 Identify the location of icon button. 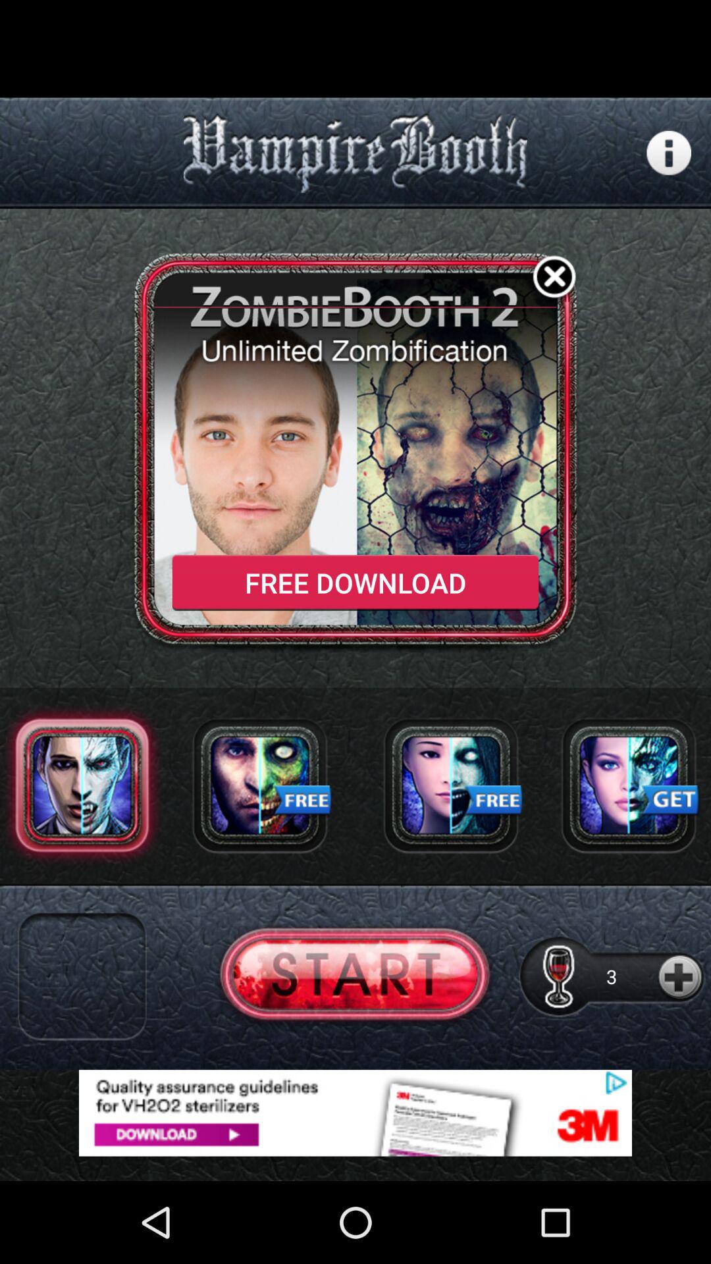
(669, 153).